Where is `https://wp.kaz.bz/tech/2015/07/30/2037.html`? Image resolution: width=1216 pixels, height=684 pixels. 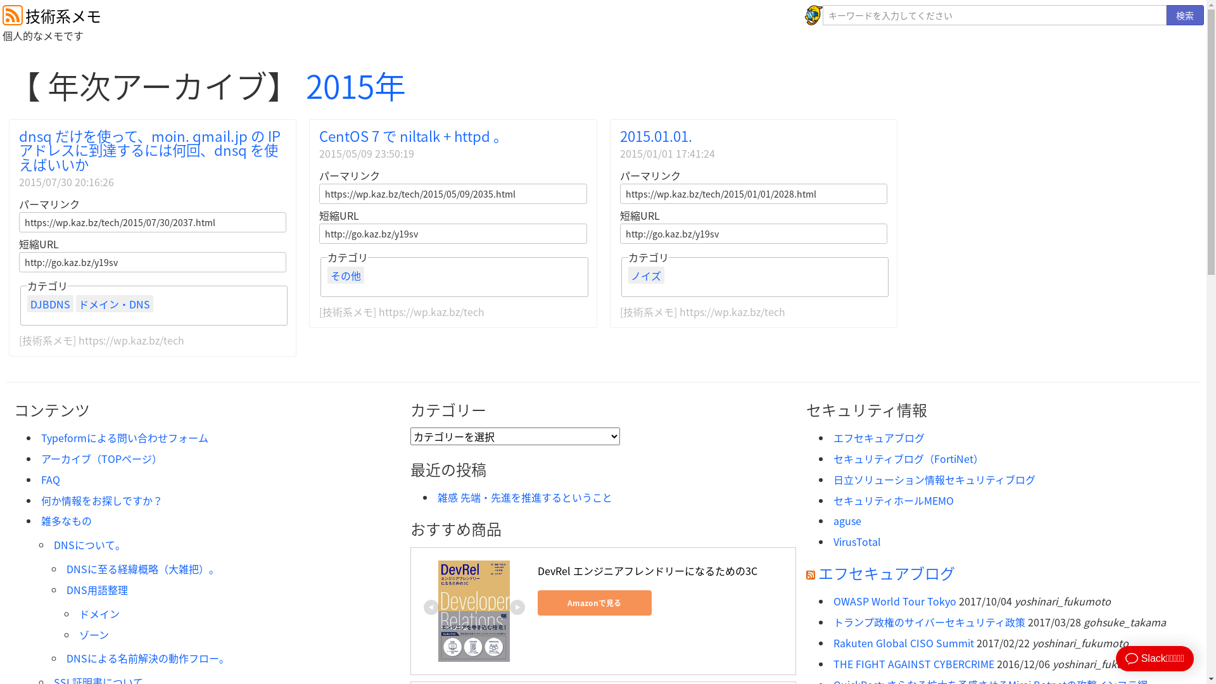
https://wp.kaz.bz/tech/2015/07/30/2037.html is located at coordinates (153, 222).